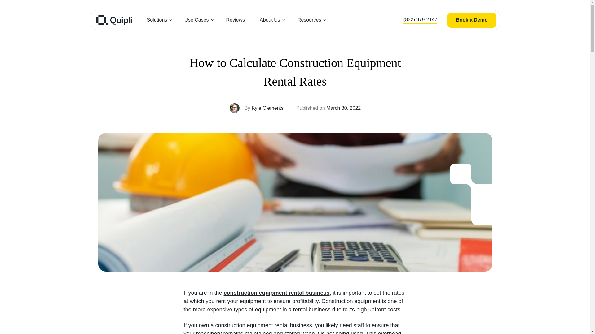 This screenshot has height=334, width=595. I want to click on About Us, so click(271, 20).